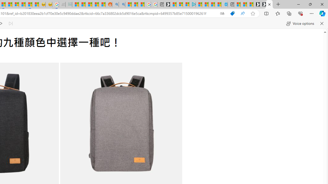 The width and height of the screenshot is (328, 184). I want to click on 14 Common Myths Debunked By Scientific Facts, so click(9, 5).